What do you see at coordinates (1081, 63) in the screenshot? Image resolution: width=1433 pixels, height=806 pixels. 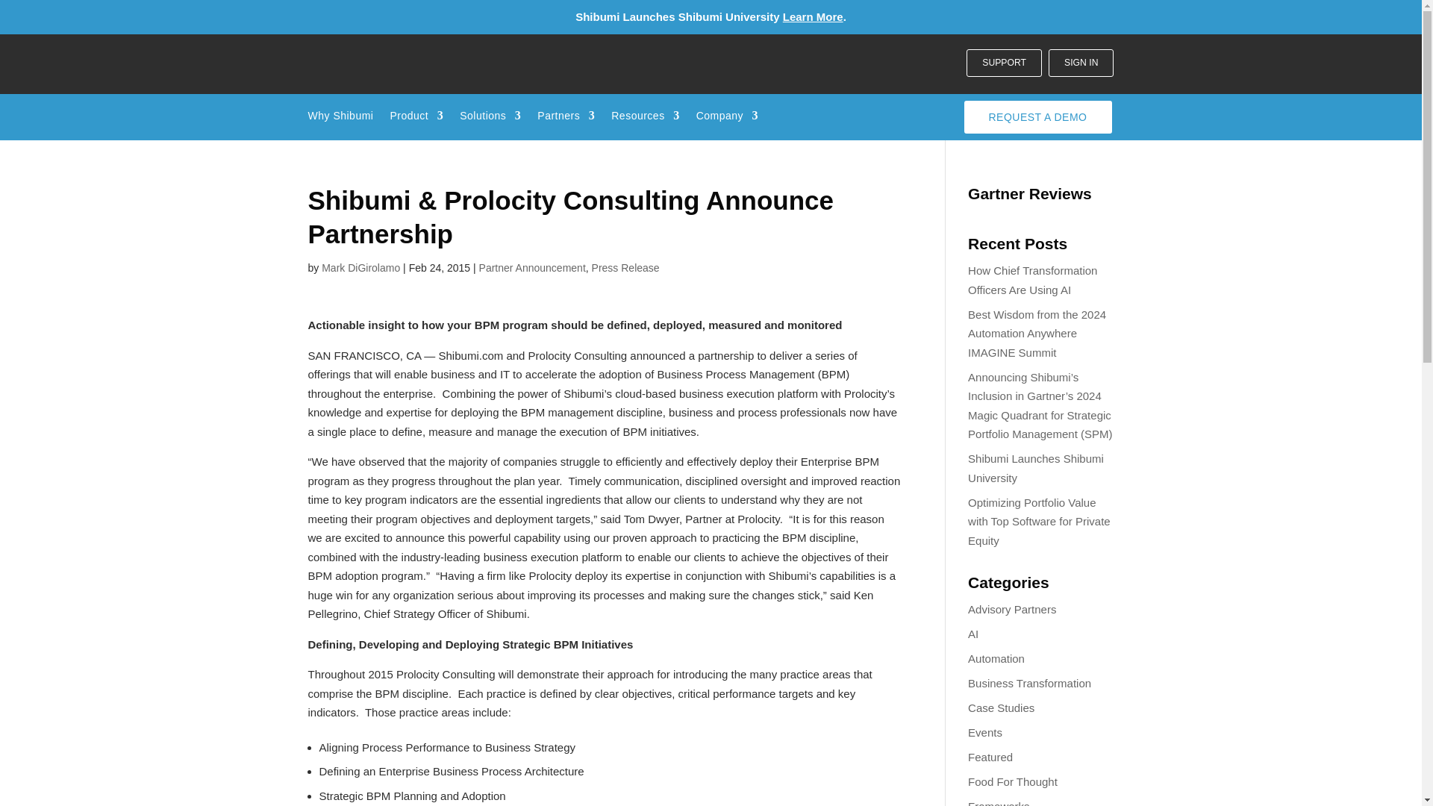 I see `SIGN IN` at bounding box center [1081, 63].